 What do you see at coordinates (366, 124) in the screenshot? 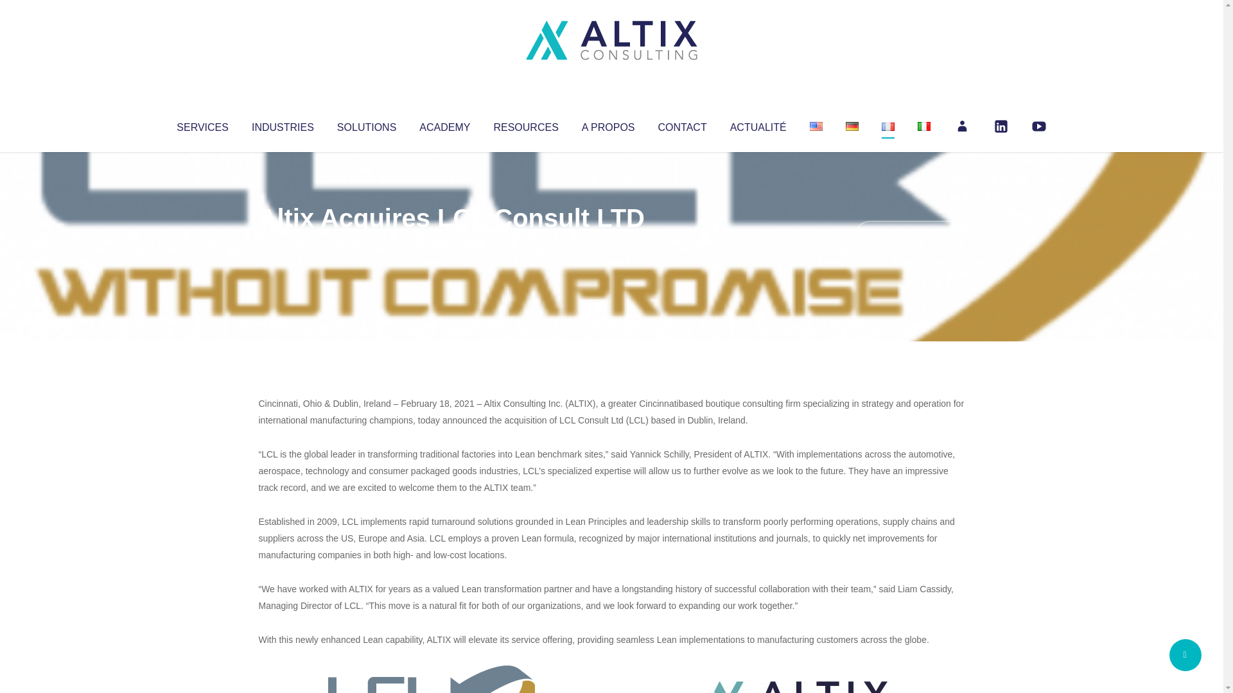
I see `SOLUTIONS` at bounding box center [366, 124].